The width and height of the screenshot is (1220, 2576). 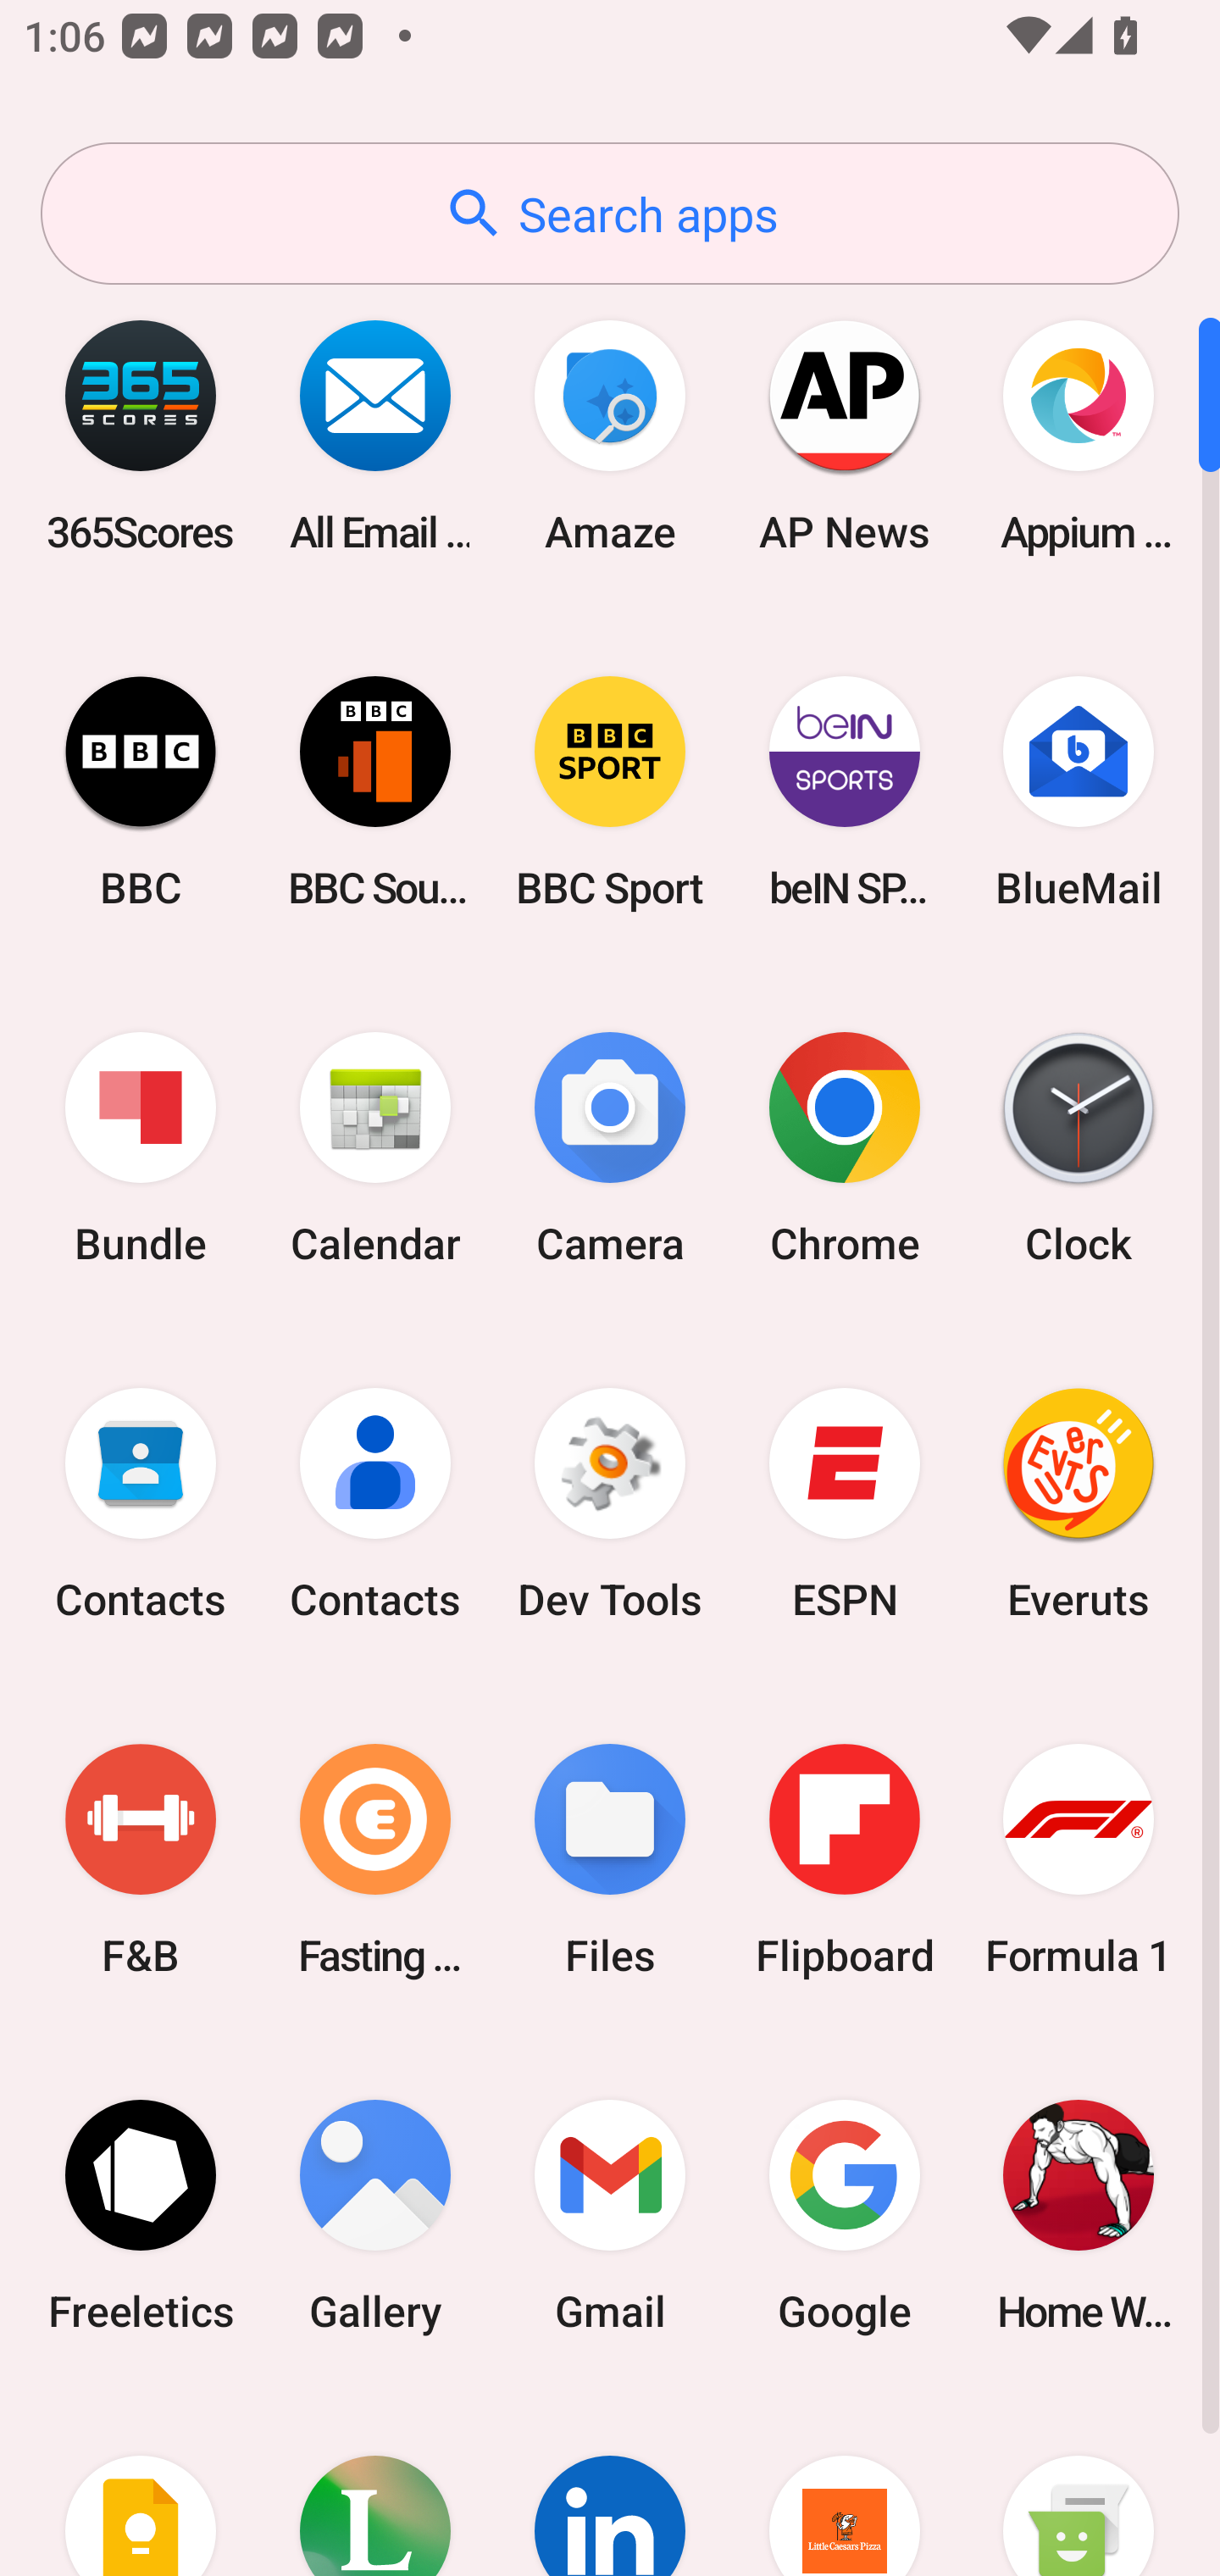 I want to click on Fasting Coach, so click(x=375, y=1859).